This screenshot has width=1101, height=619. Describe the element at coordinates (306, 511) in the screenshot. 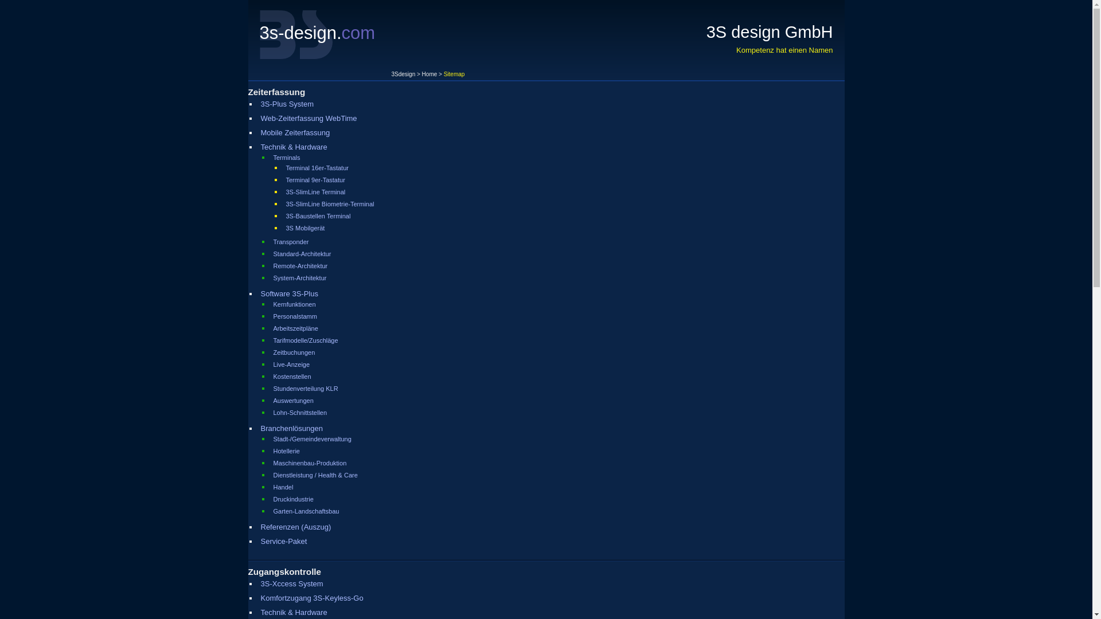

I see `Garten-Landschaftsbau` at that location.